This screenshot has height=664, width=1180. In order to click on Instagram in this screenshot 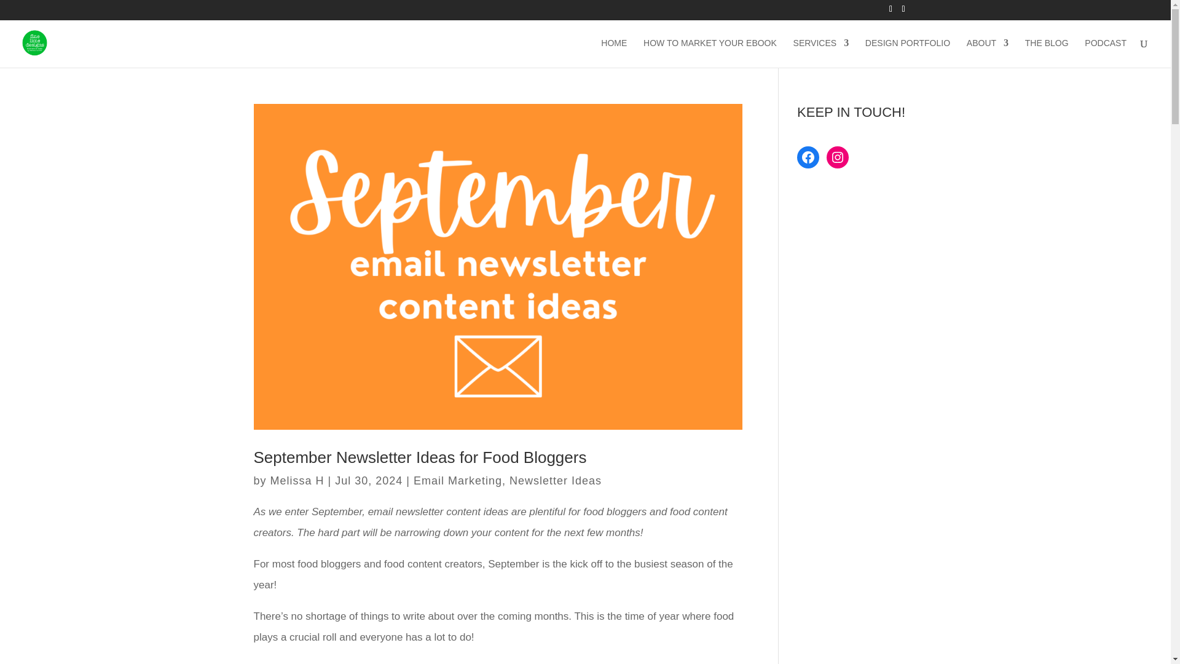, I will do `click(837, 157)`.